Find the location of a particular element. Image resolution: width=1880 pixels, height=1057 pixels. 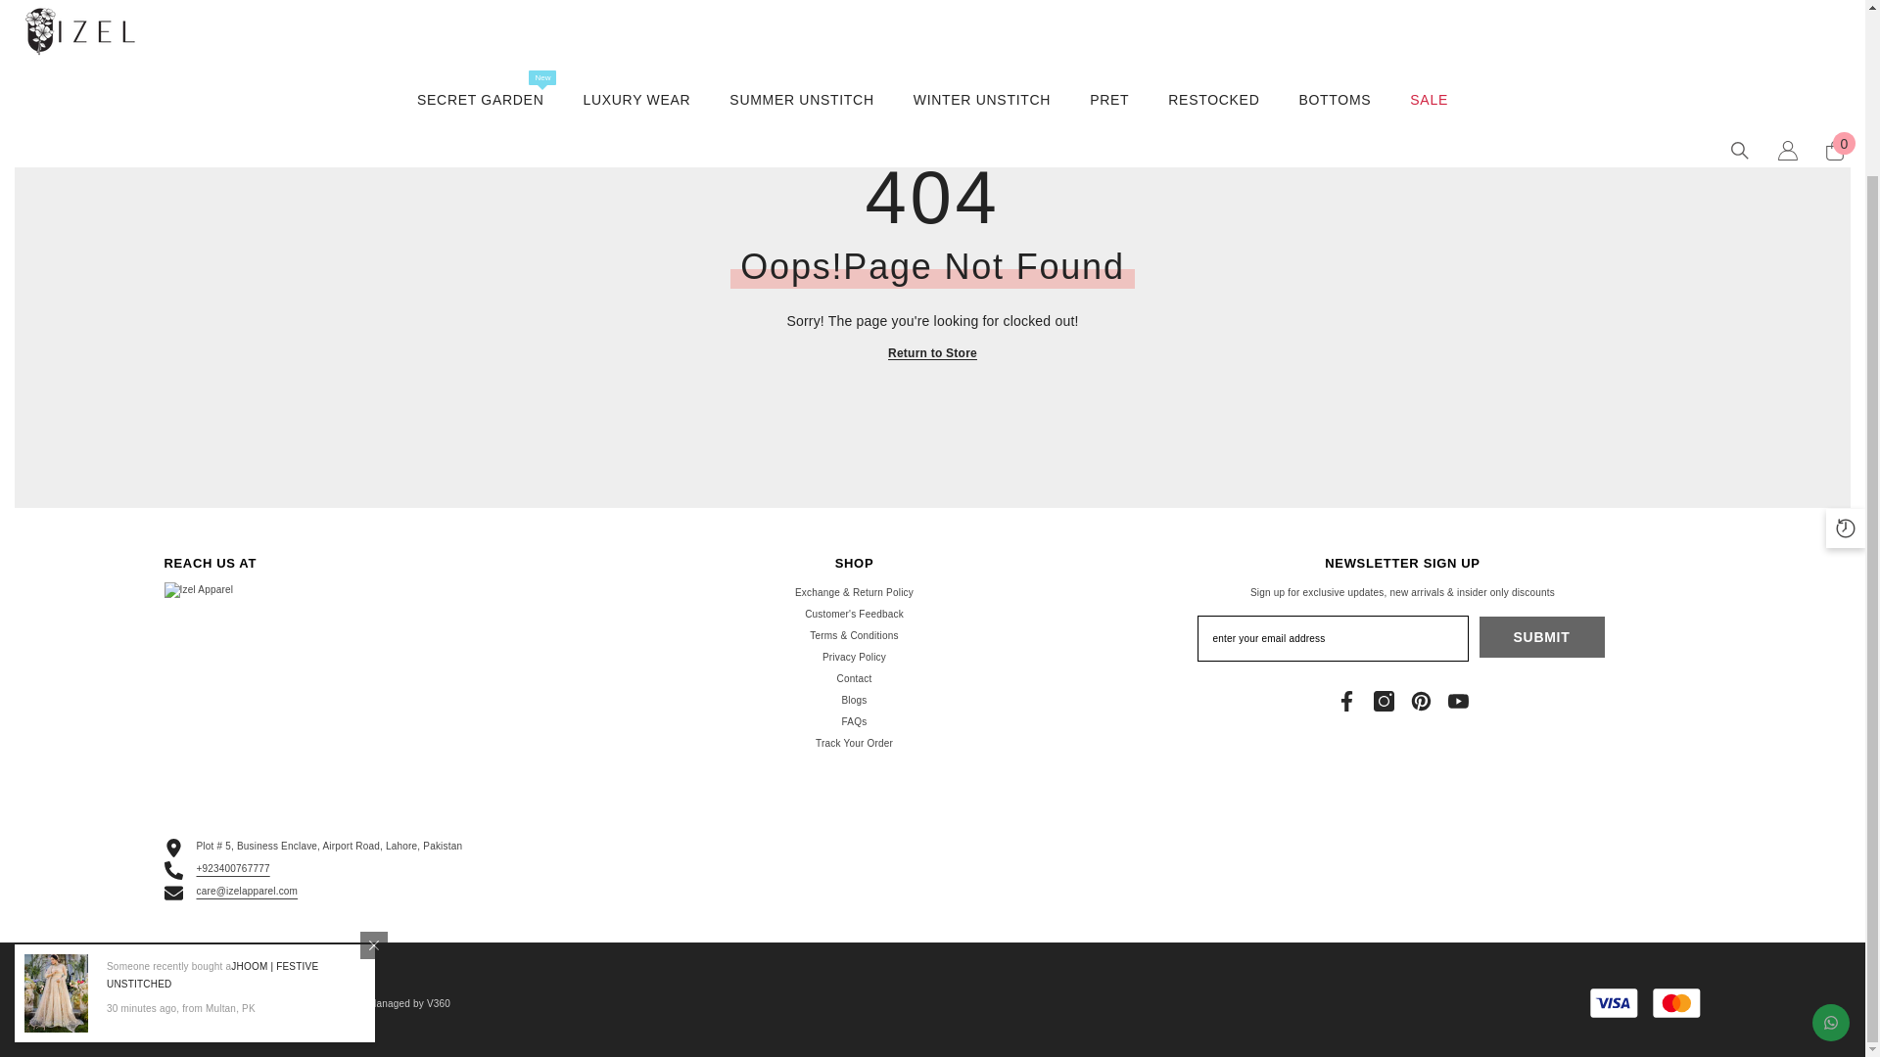

Contact is located at coordinates (854, 679).